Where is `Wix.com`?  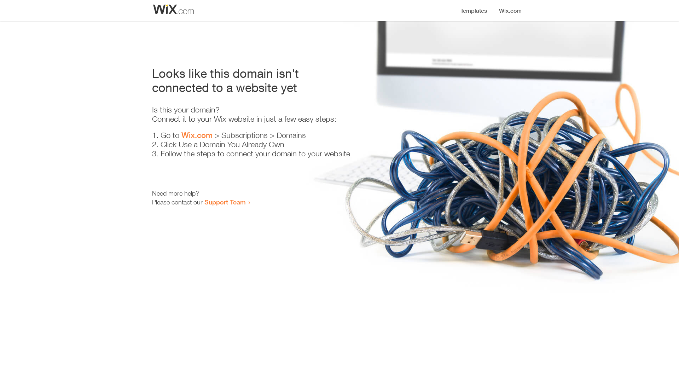
Wix.com is located at coordinates (197, 135).